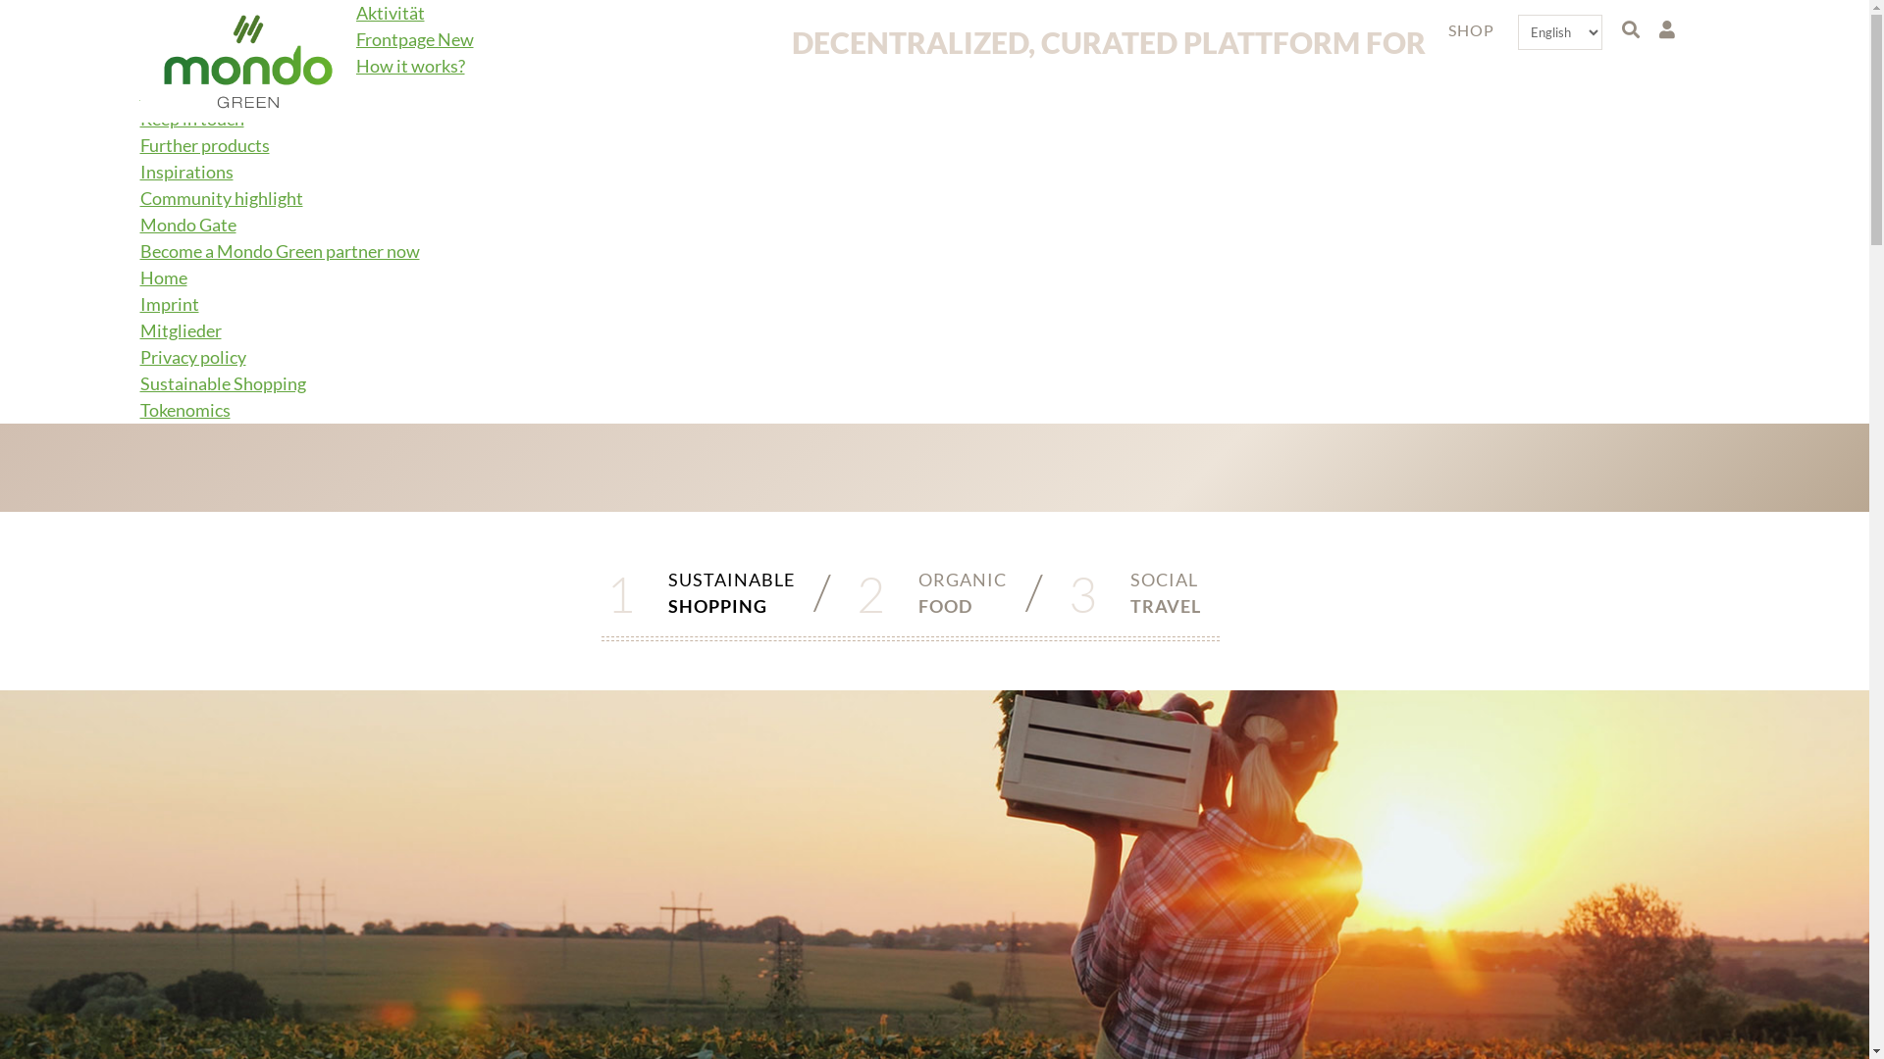  Describe the element at coordinates (204, 145) in the screenshot. I see `Further products` at that location.